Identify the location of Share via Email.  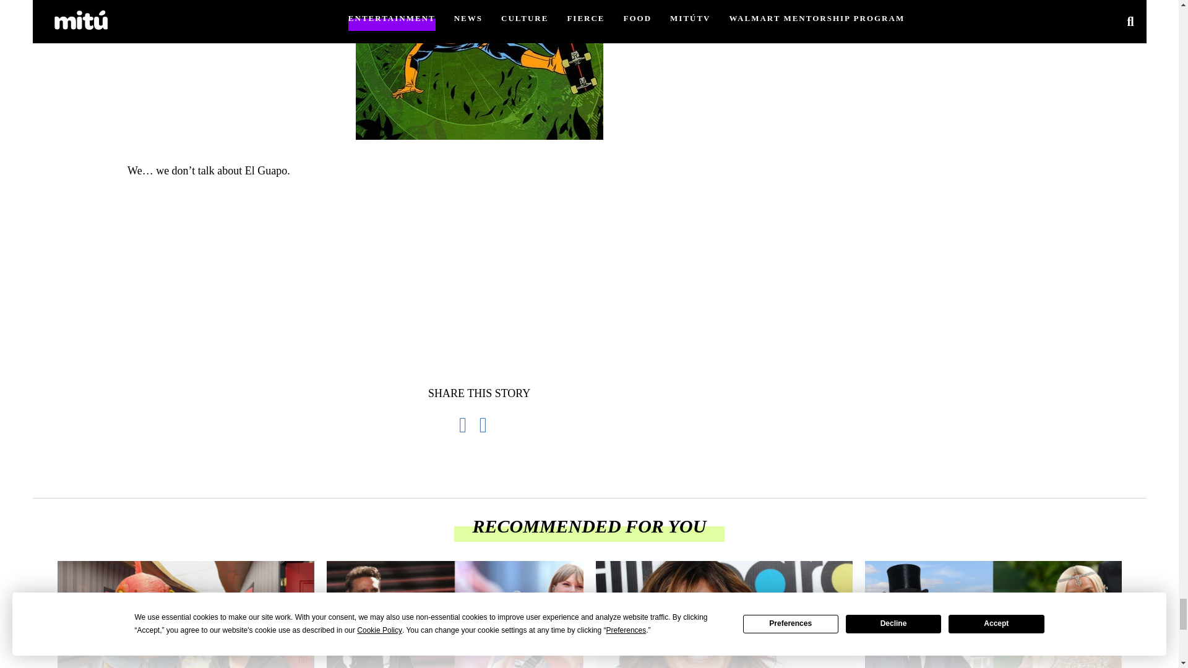
(490, 425).